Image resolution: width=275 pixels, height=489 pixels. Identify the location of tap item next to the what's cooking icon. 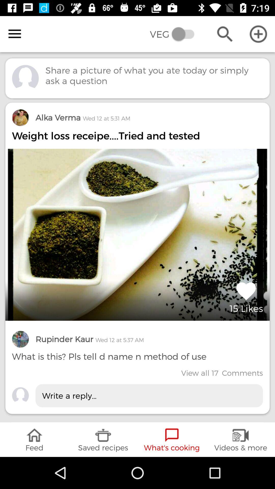
(103, 440).